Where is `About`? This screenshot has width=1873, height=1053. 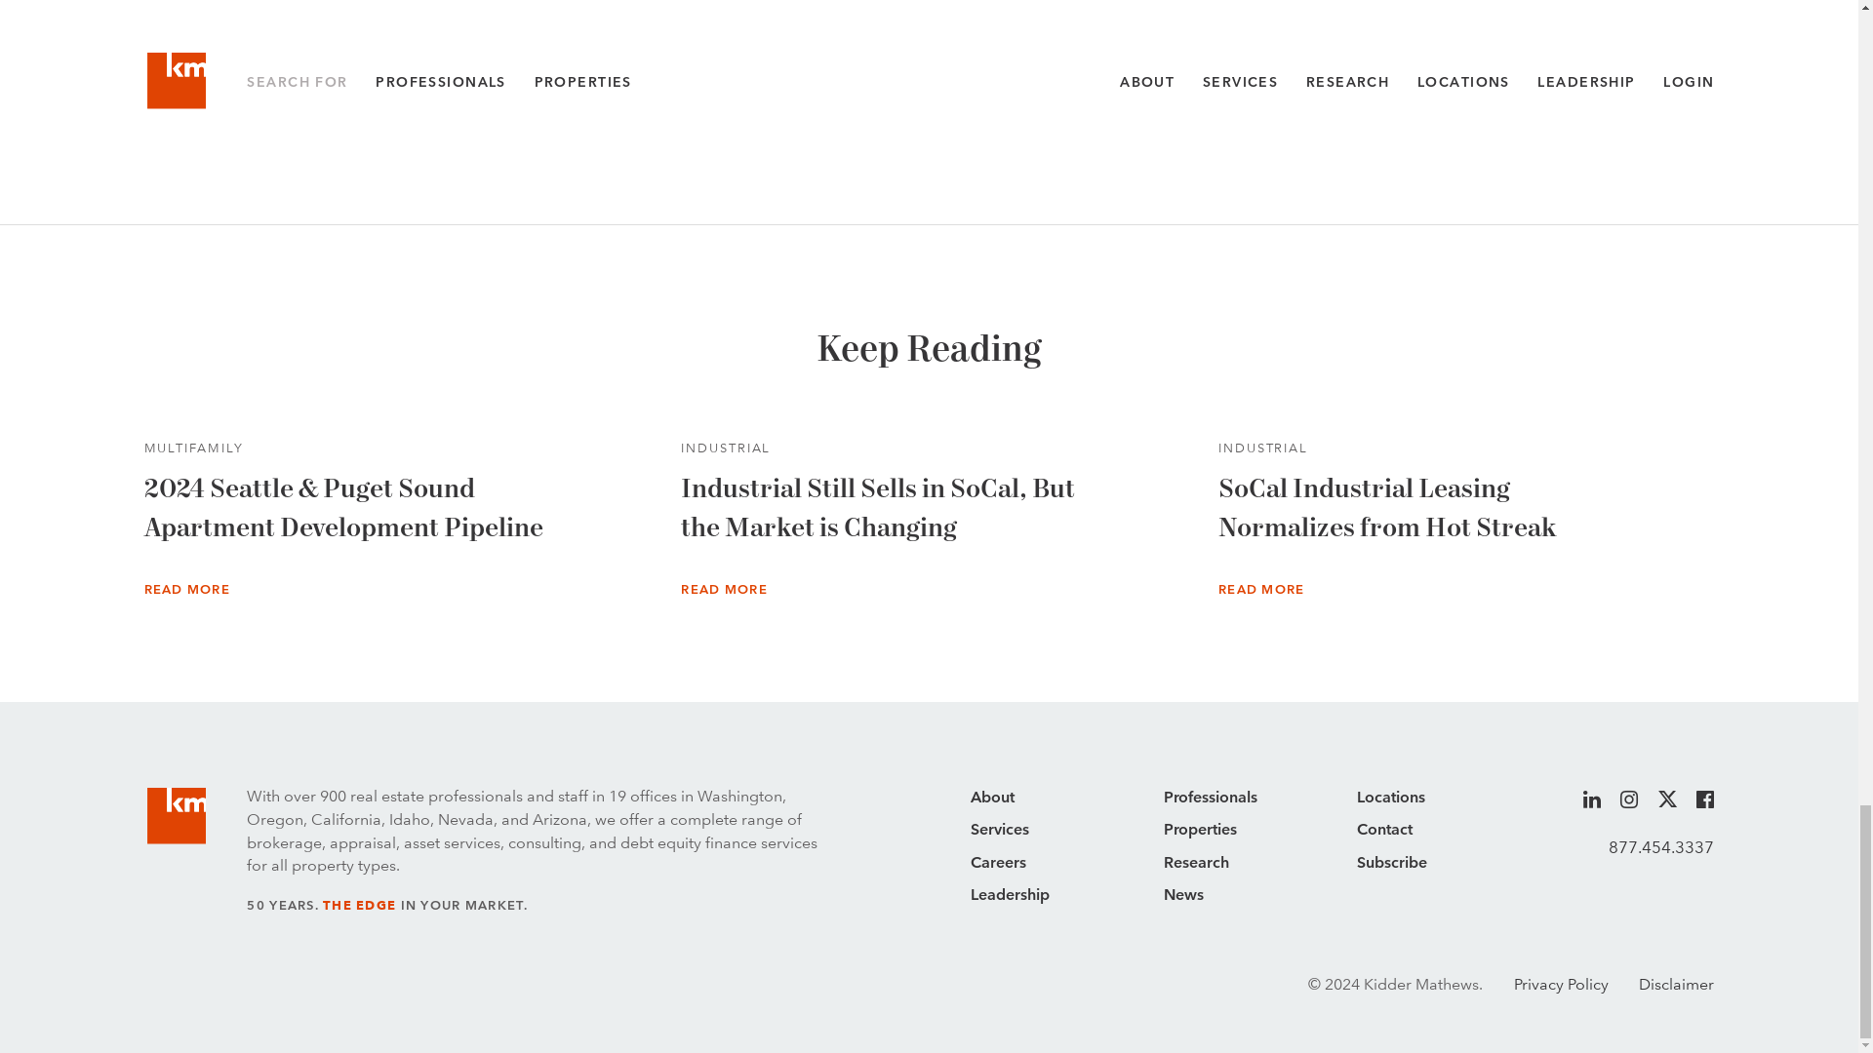 About is located at coordinates (1066, 797).